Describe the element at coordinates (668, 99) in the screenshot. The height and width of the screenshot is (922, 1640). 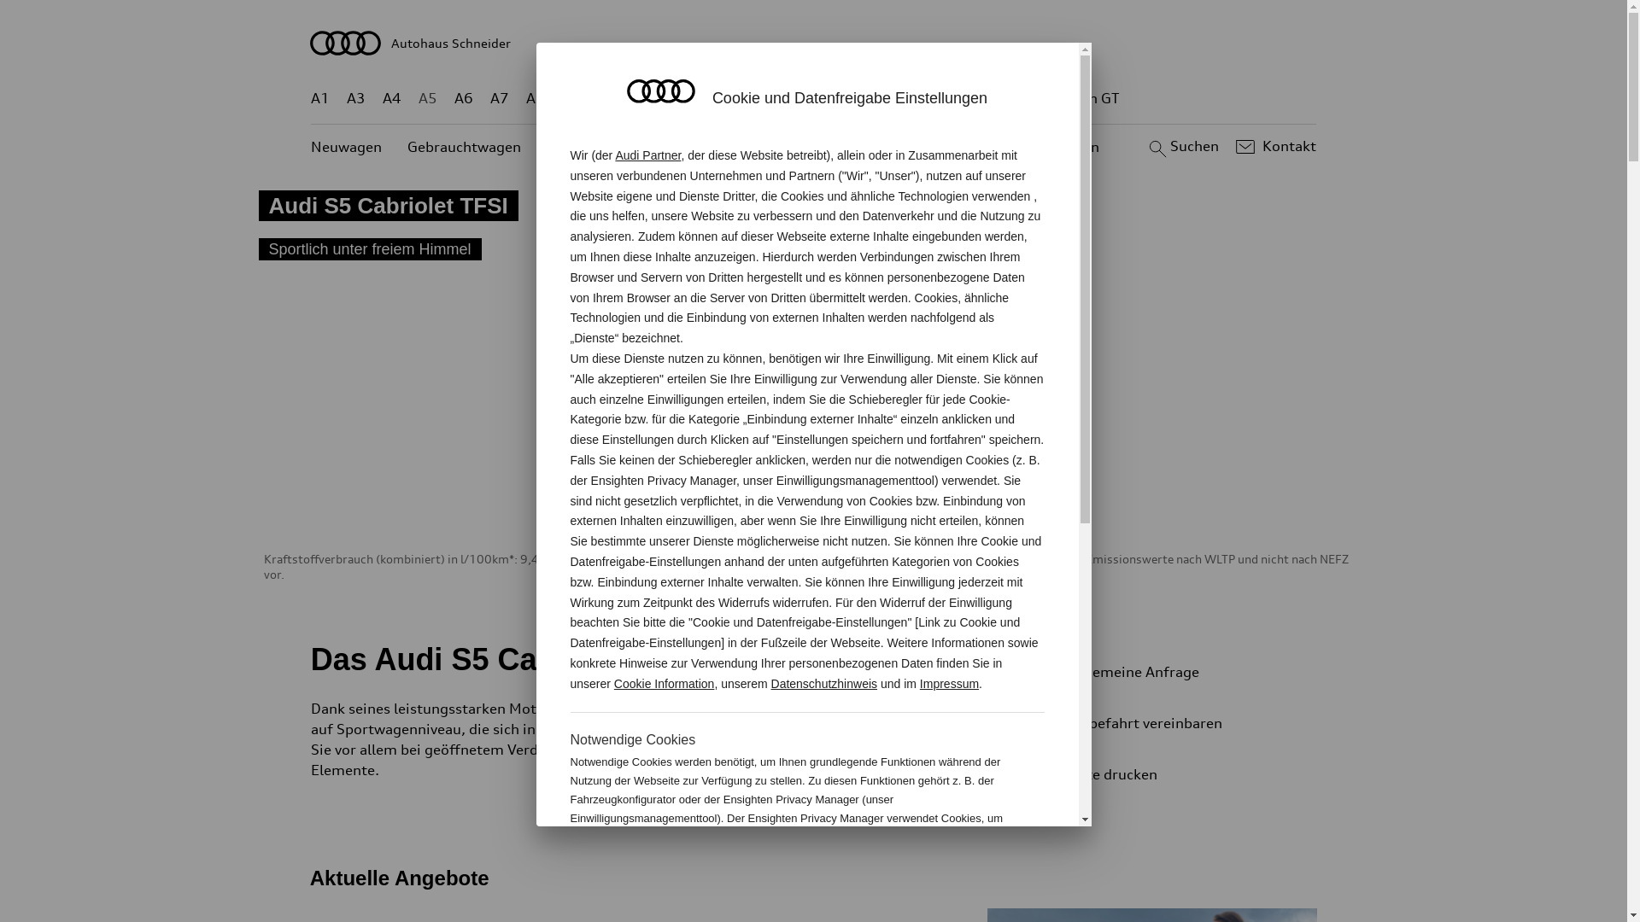
I see `Q4 e-tron` at that location.